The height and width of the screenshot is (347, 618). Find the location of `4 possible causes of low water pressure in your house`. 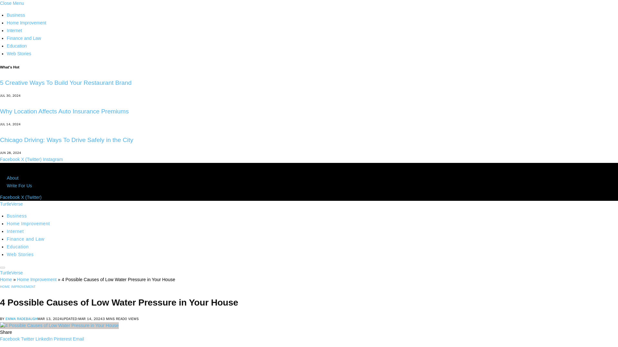

4 possible causes of low water pressure in your house is located at coordinates (59, 325).